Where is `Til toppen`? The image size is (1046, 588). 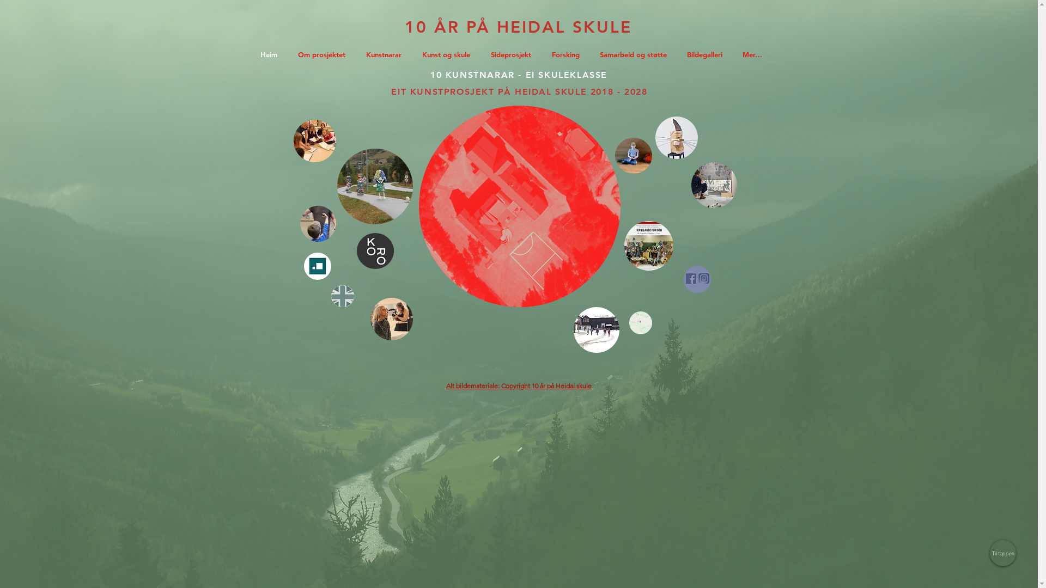 Til toppen is located at coordinates (1003, 553).